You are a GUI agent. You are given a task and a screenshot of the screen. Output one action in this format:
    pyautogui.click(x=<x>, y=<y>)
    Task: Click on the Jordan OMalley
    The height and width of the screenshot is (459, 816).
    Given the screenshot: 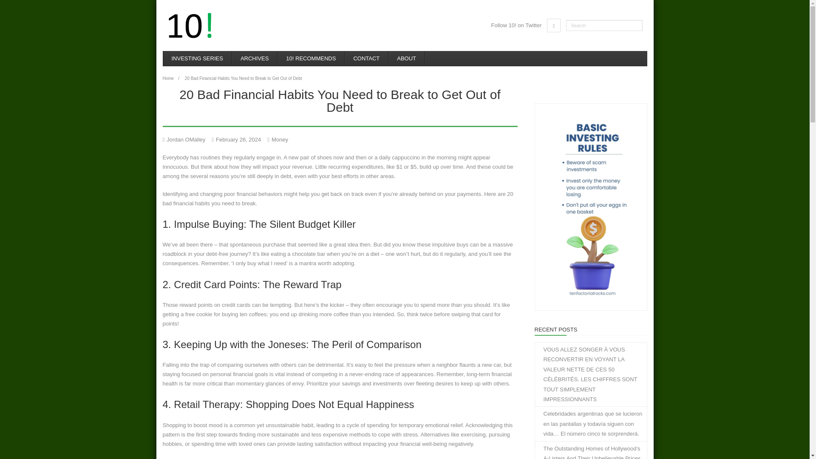 What is the action you would take?
    pyautogui.click(x=186, y=139)
    